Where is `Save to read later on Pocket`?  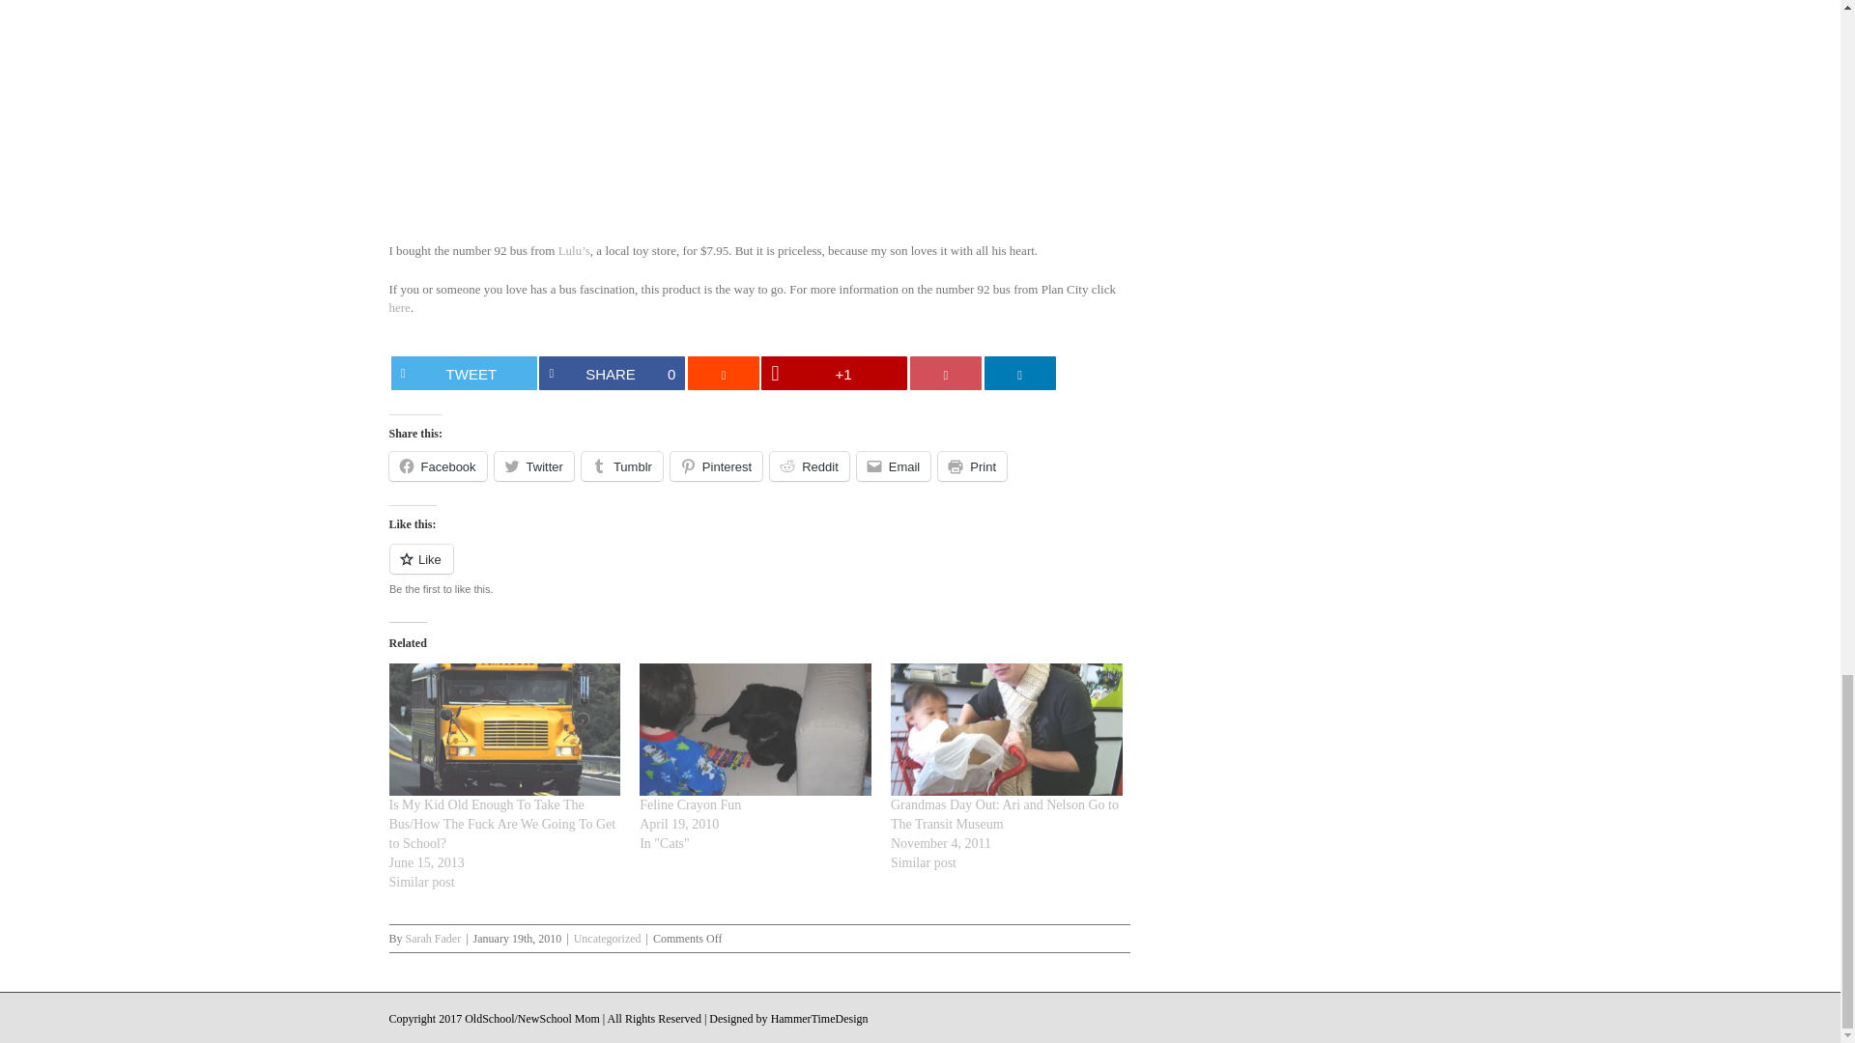 Save to read later on Pocket is located at coordinates (437, 465).